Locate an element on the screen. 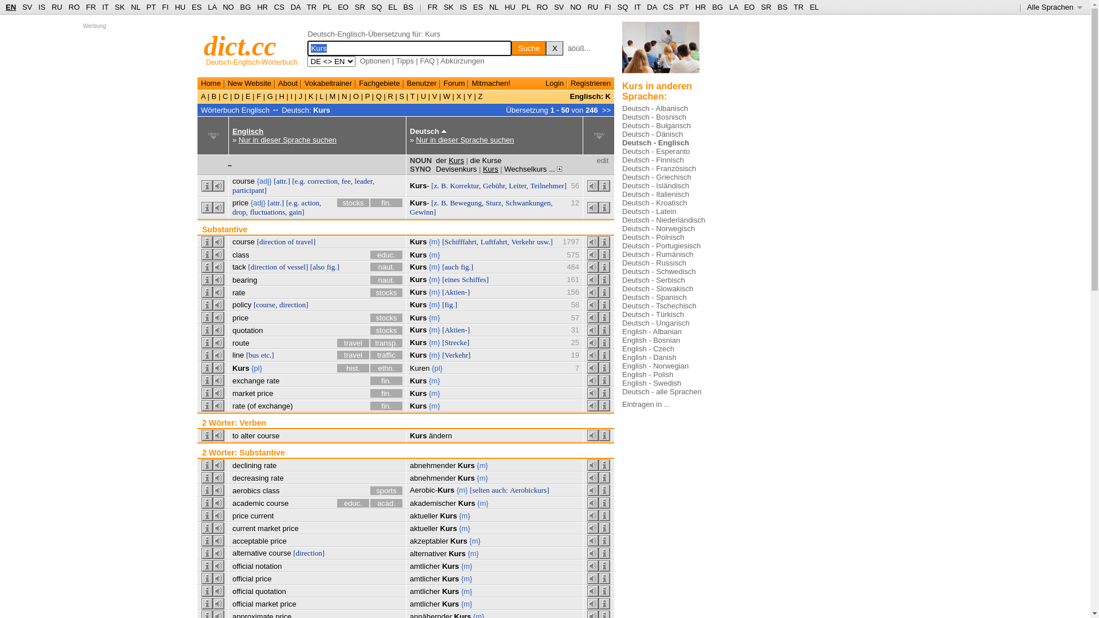  English - Bosnian is located at coordinates (651, 340).